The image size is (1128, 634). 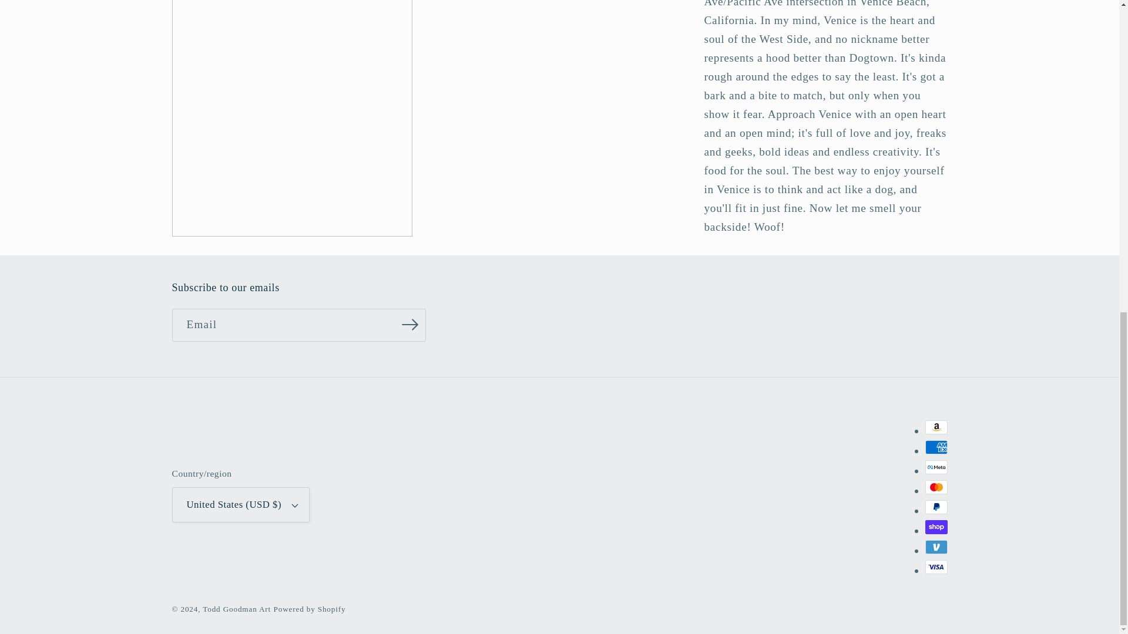 I want to click on Shop Pay, so click(x=936, y=527).